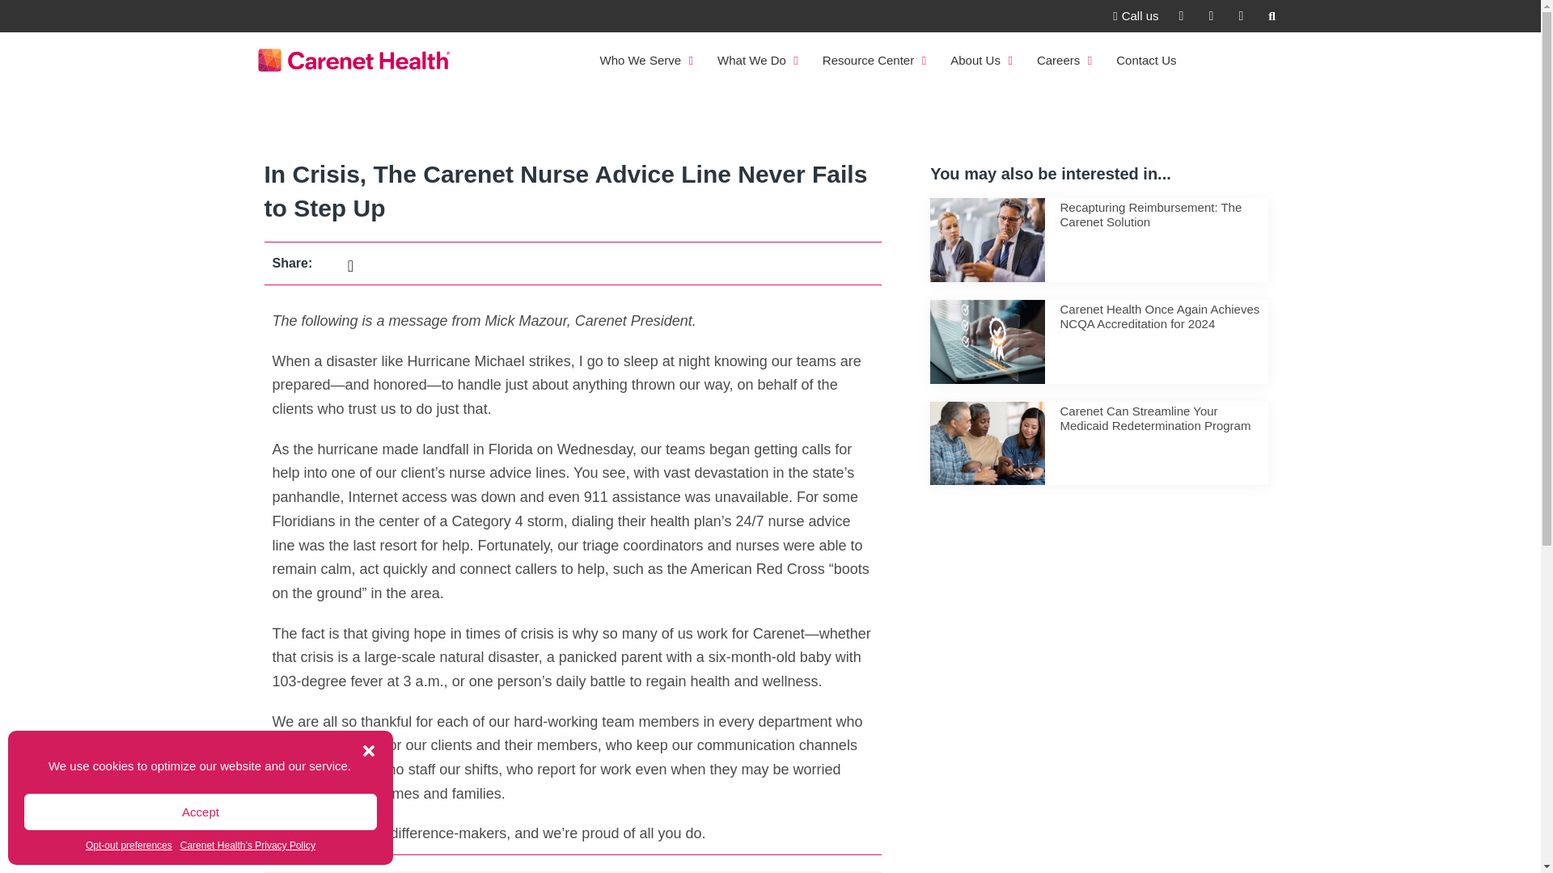  Describe the element at coordinates (201, 812) in the screenshot. I see `Accept` at that location.